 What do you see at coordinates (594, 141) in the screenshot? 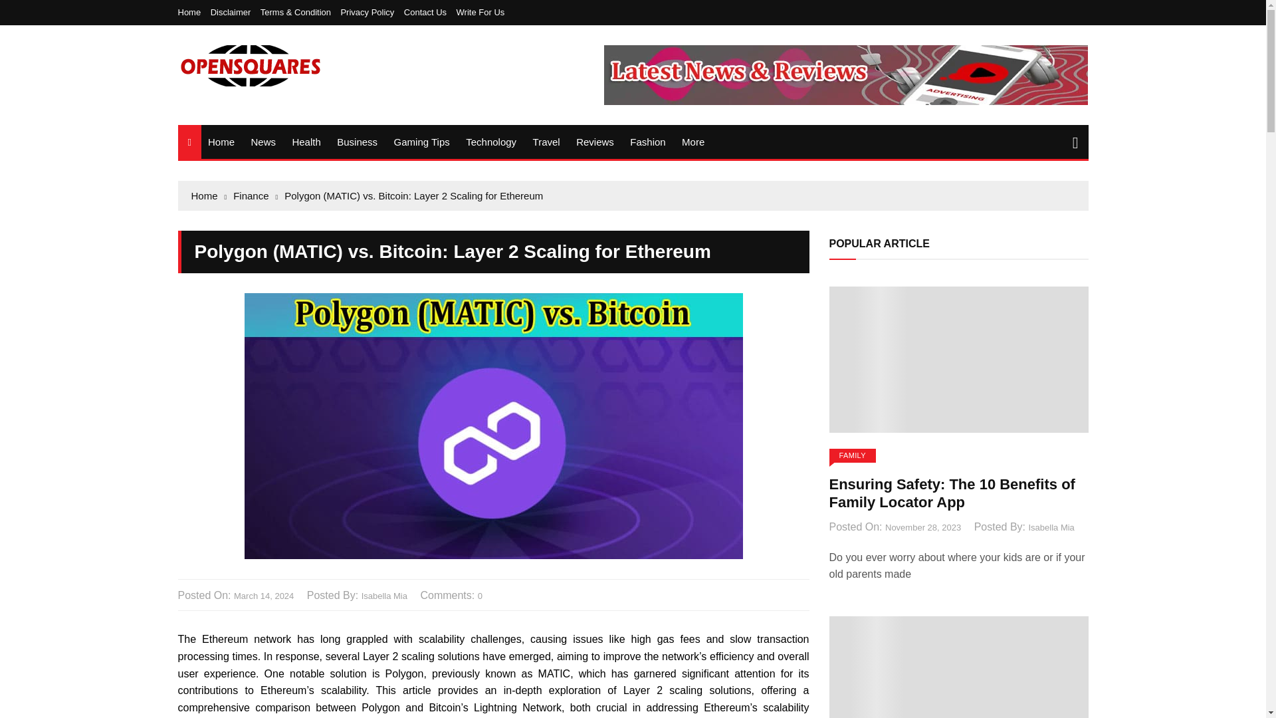
I see `Reviews` at bounding box center [594, 141].